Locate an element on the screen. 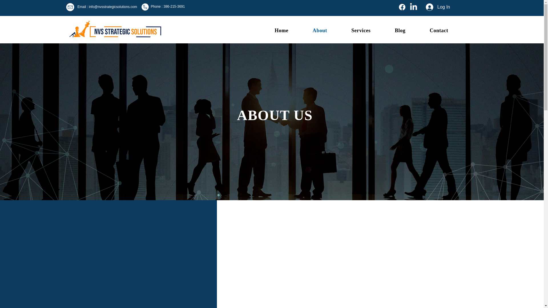 The width and height of the screenshot is (548, 308). Services is located at coordinates (311, 30).